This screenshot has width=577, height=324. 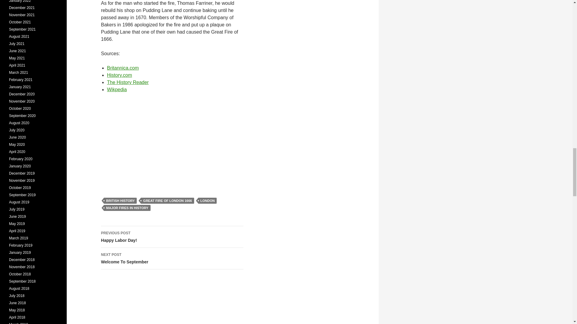 I want to click on GREAT FIRE OF LONDON 1666, so click(x=172, y=237).